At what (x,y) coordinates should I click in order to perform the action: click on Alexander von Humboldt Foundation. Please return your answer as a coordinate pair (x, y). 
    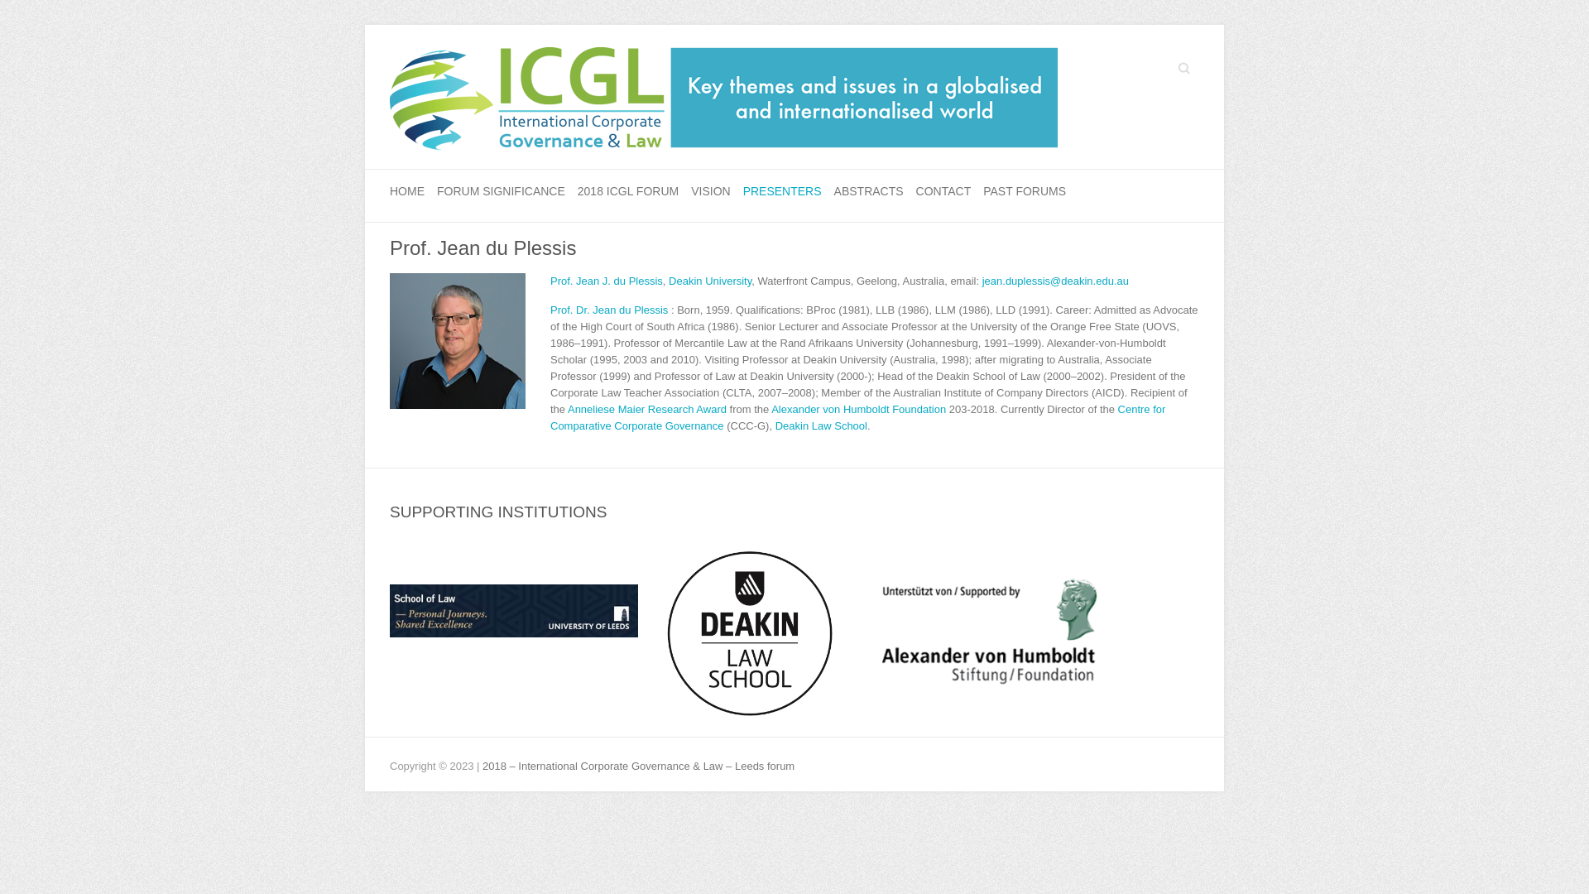
    Looking at the image, I should click on (859, 409).